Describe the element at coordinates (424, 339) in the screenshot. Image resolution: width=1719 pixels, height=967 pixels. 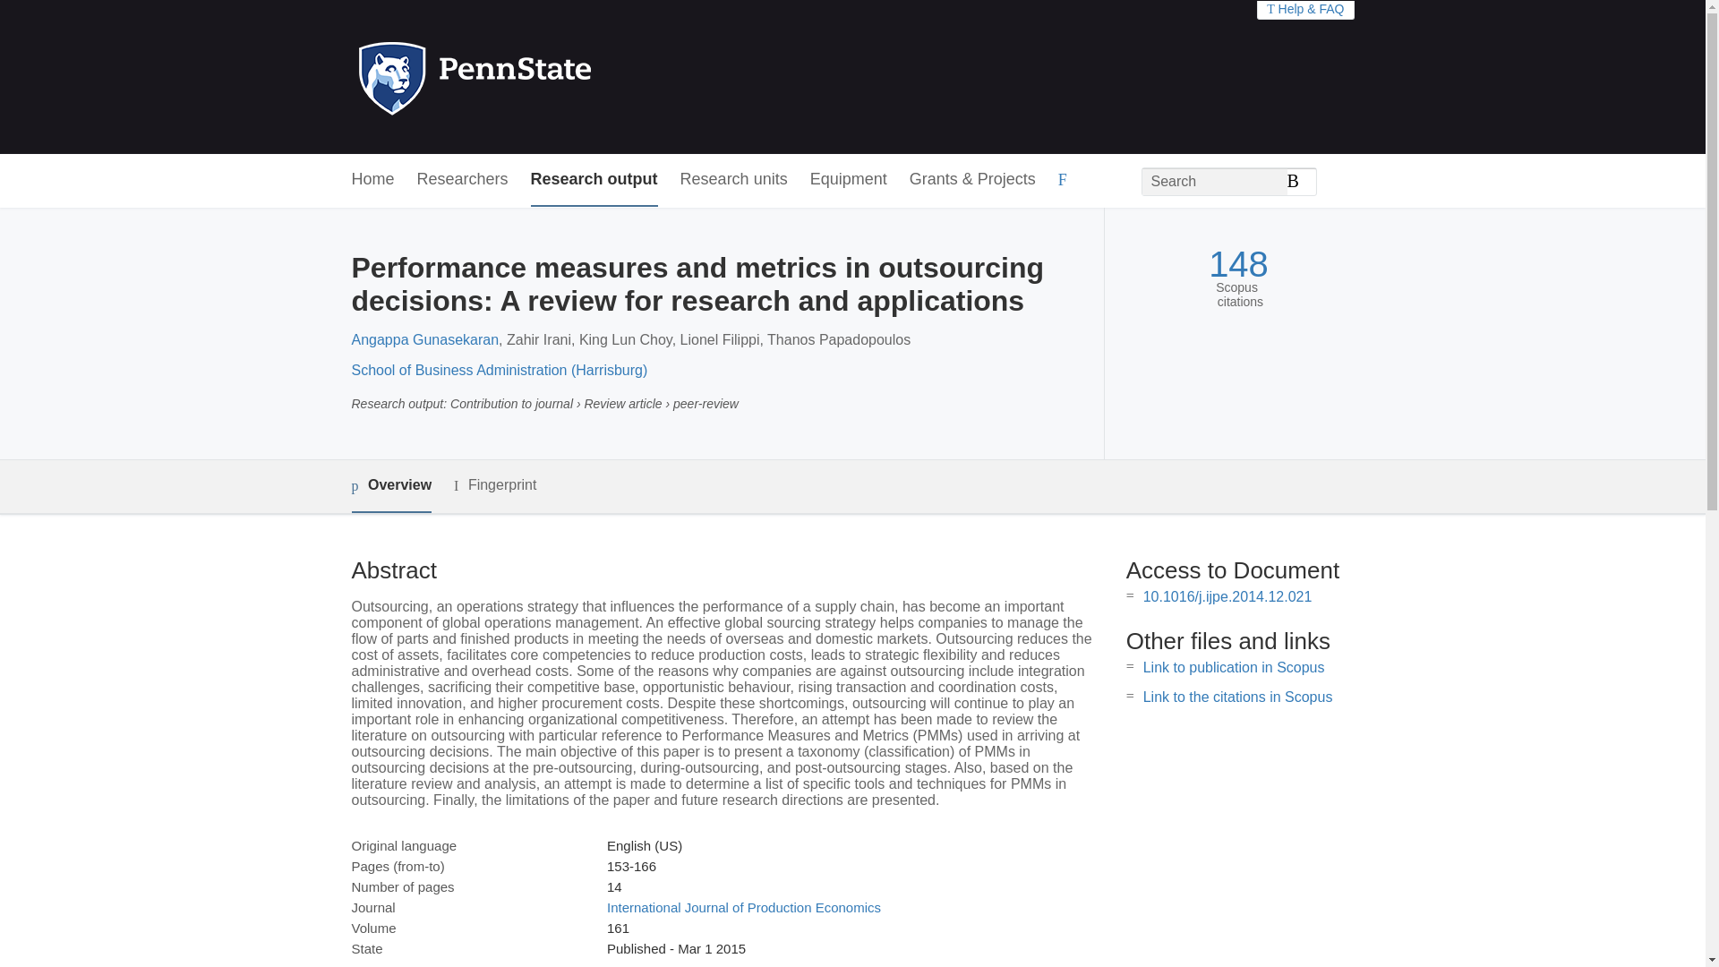
I see `Angappa Gunasekaran` at that location.